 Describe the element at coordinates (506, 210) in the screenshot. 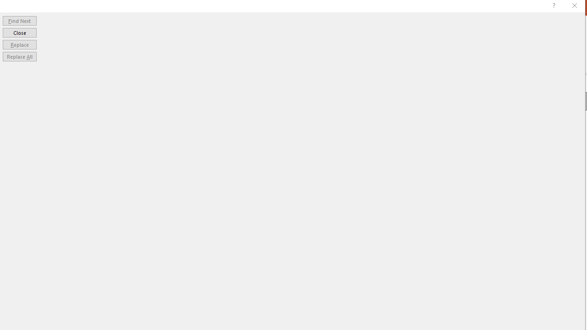

I see `Transparency` at that location.